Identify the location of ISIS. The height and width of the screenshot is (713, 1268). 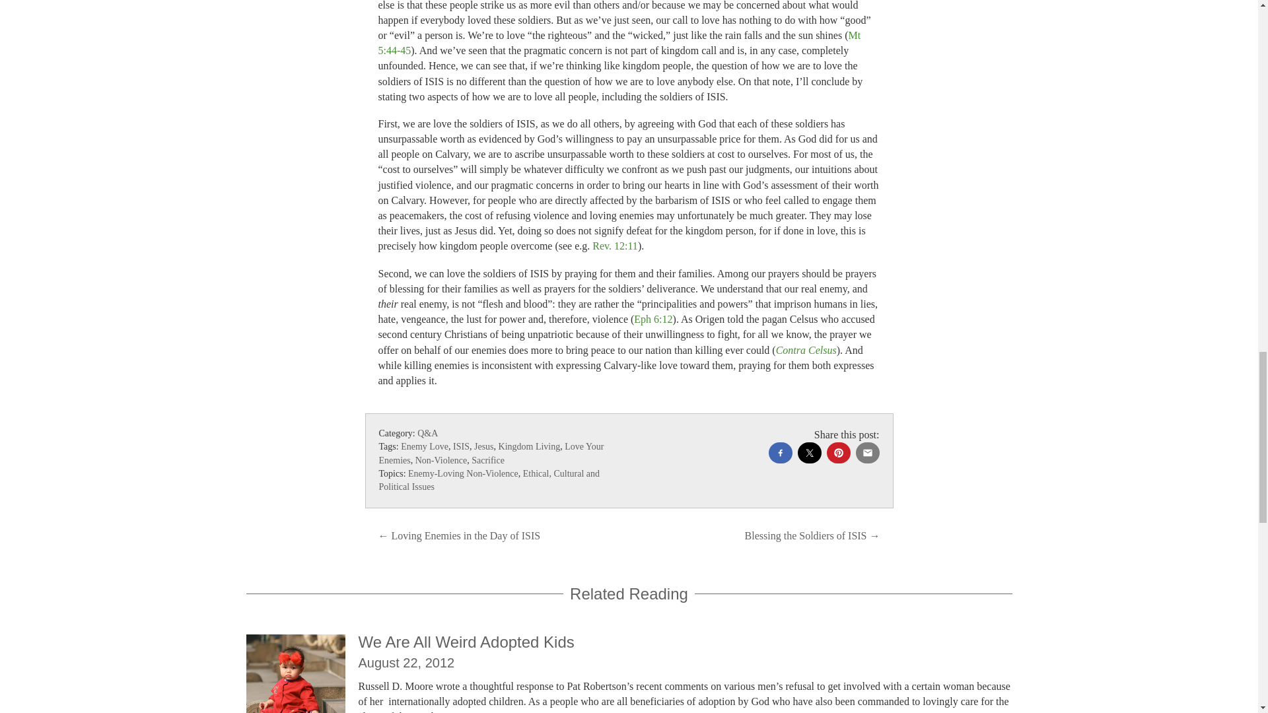
(461, 446).